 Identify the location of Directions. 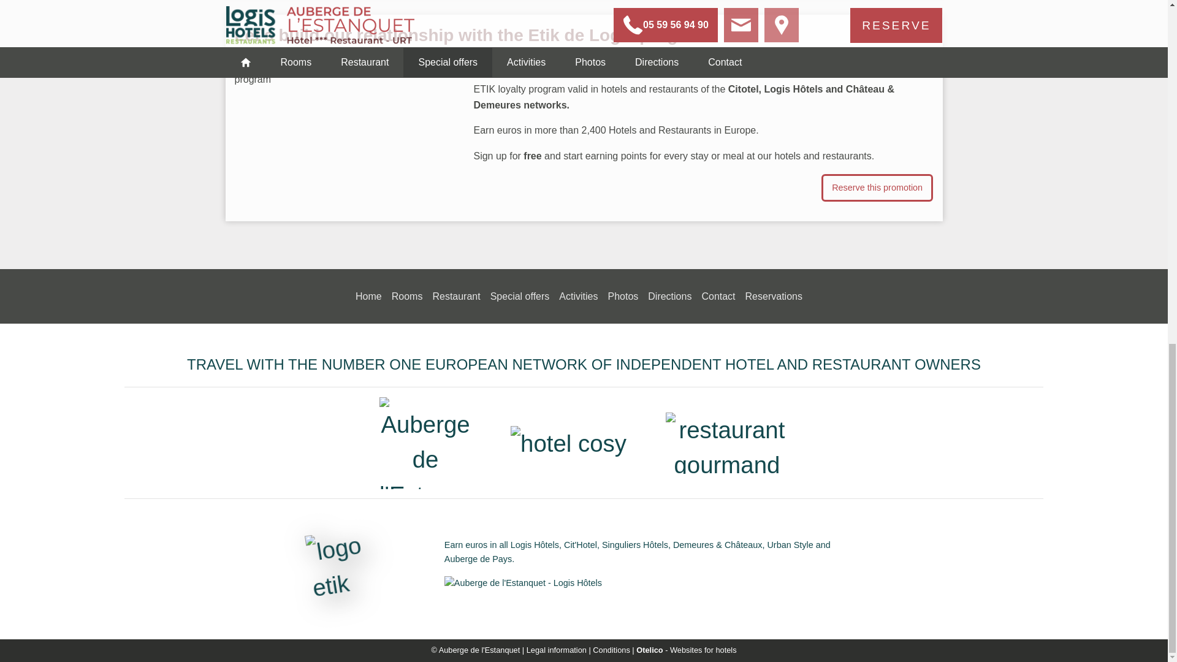
(669, 297).